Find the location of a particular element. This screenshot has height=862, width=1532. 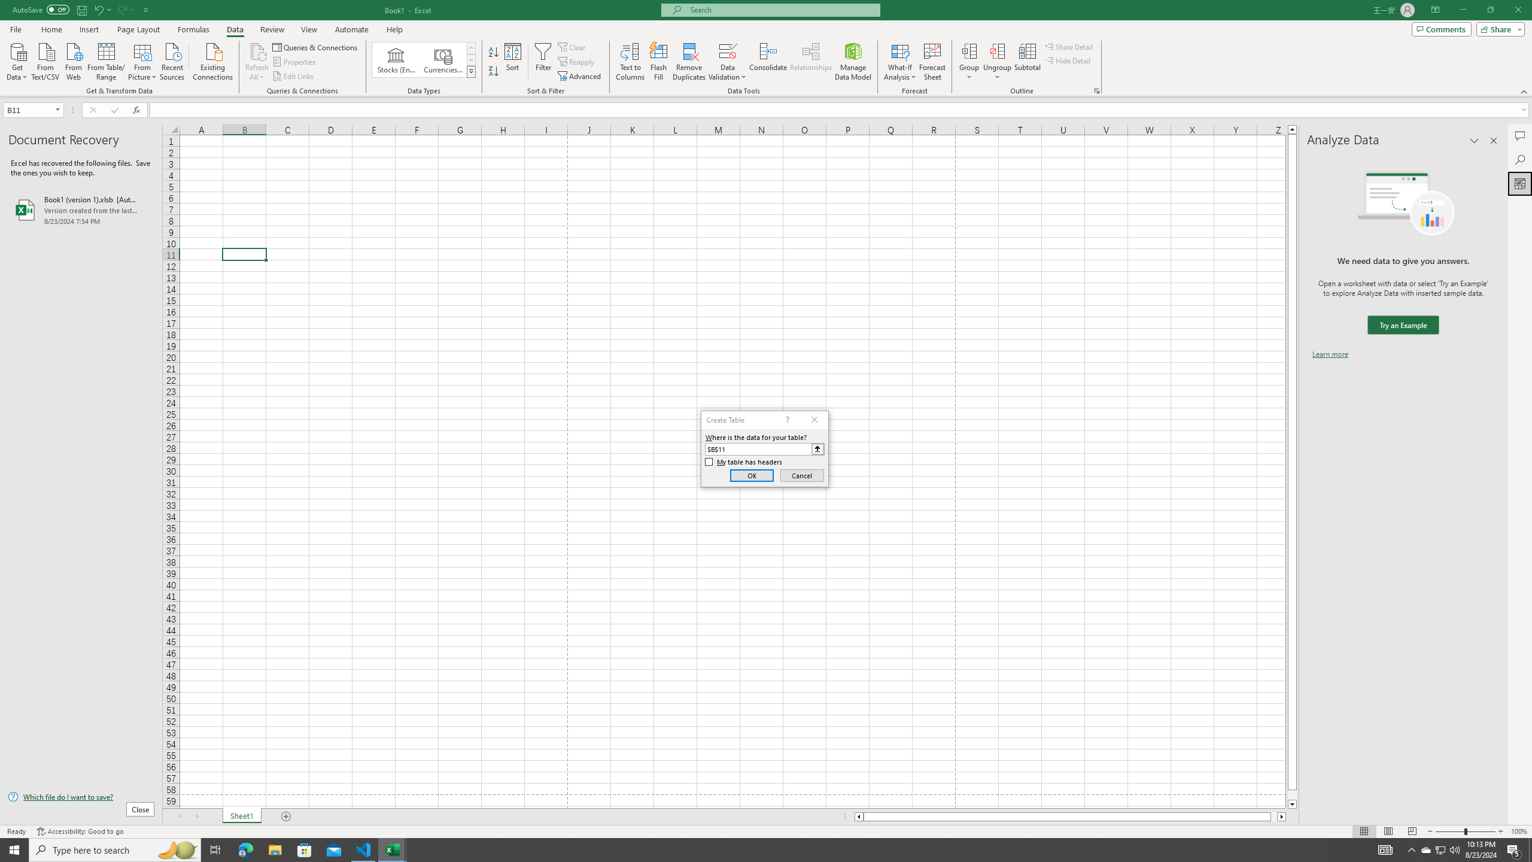

Remove Duplicates is located at coordinates (689, 62).